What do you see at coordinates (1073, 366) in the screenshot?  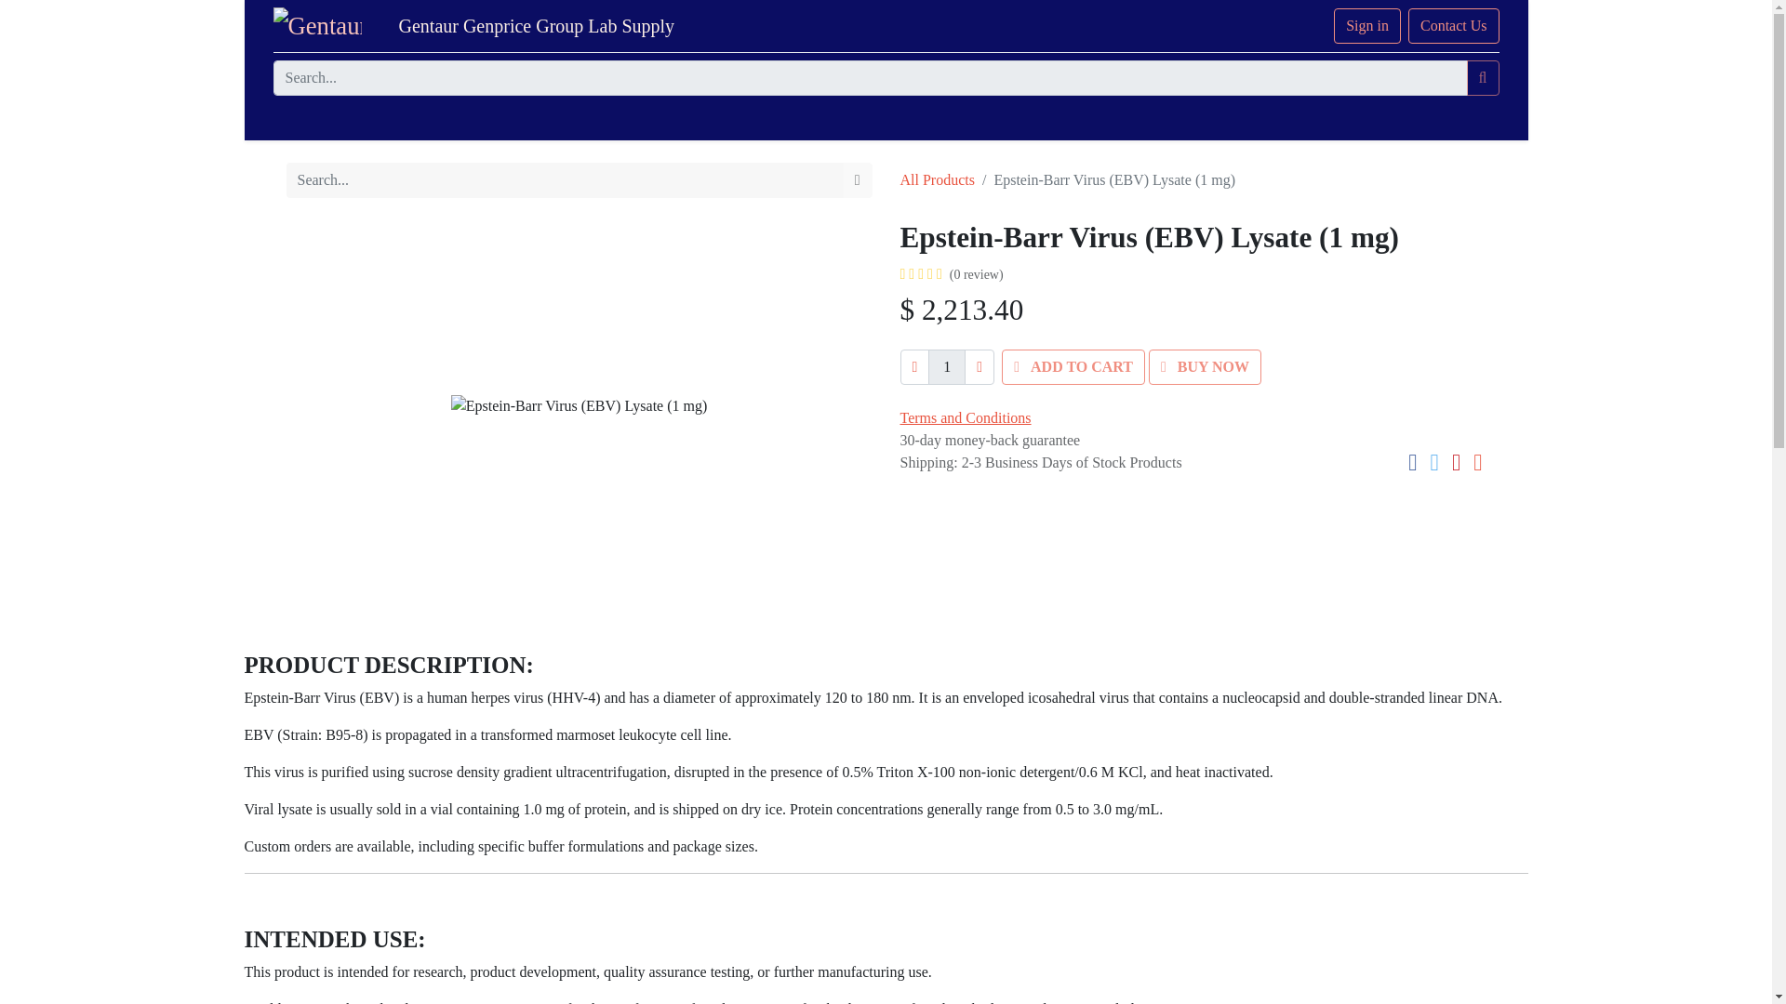 I see `ADD TO CART` at bounding box center [1073, 366].